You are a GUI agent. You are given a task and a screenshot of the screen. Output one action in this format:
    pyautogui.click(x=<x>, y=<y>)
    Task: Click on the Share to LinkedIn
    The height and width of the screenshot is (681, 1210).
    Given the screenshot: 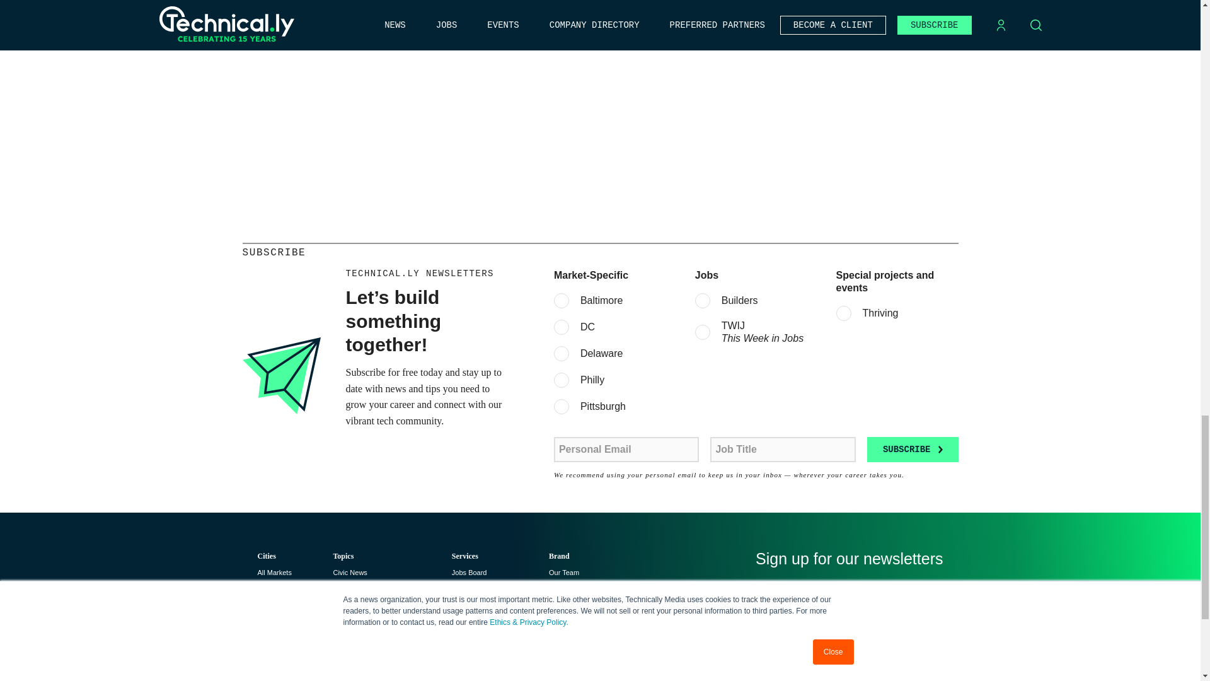 What is the action you would take?
    pyautogui.click(x=731, y=9)
    